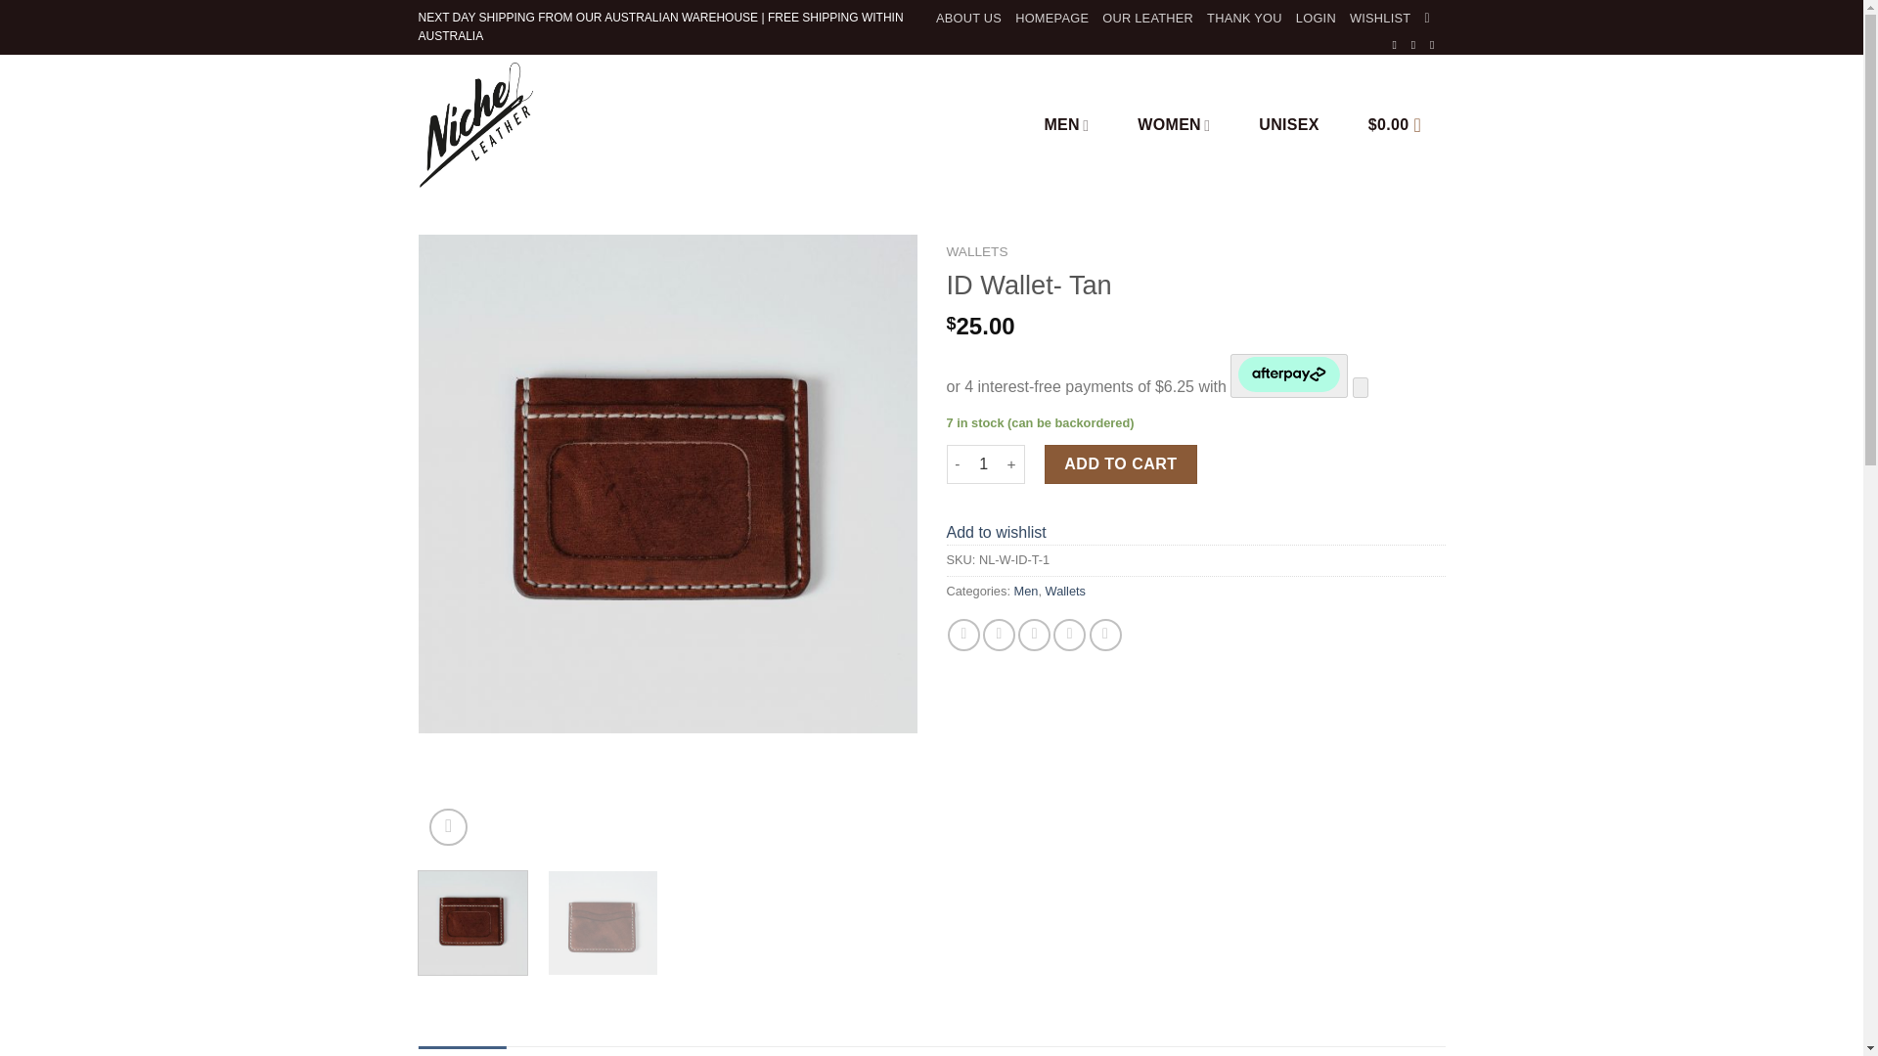 This screenshot has width=1878, height=1056. Describe the element at coordinates (1436, 44) in the screenshot. I see `Send us an email` at that location.